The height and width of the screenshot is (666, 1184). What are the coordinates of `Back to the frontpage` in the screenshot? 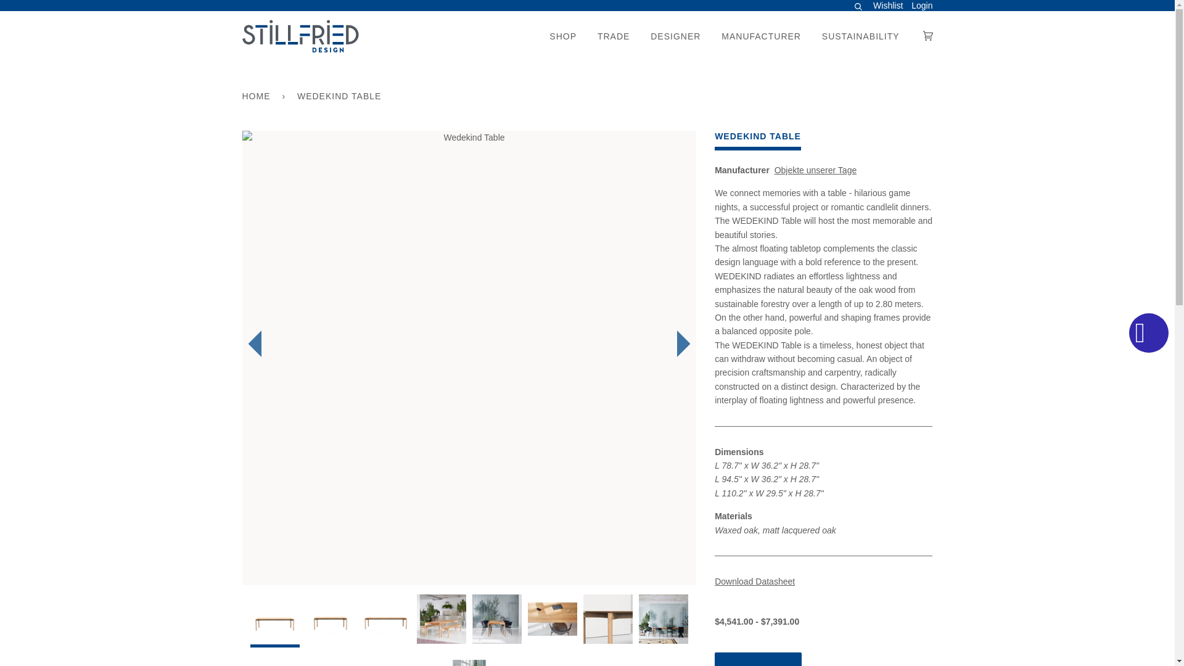 It's located at (258, 96).